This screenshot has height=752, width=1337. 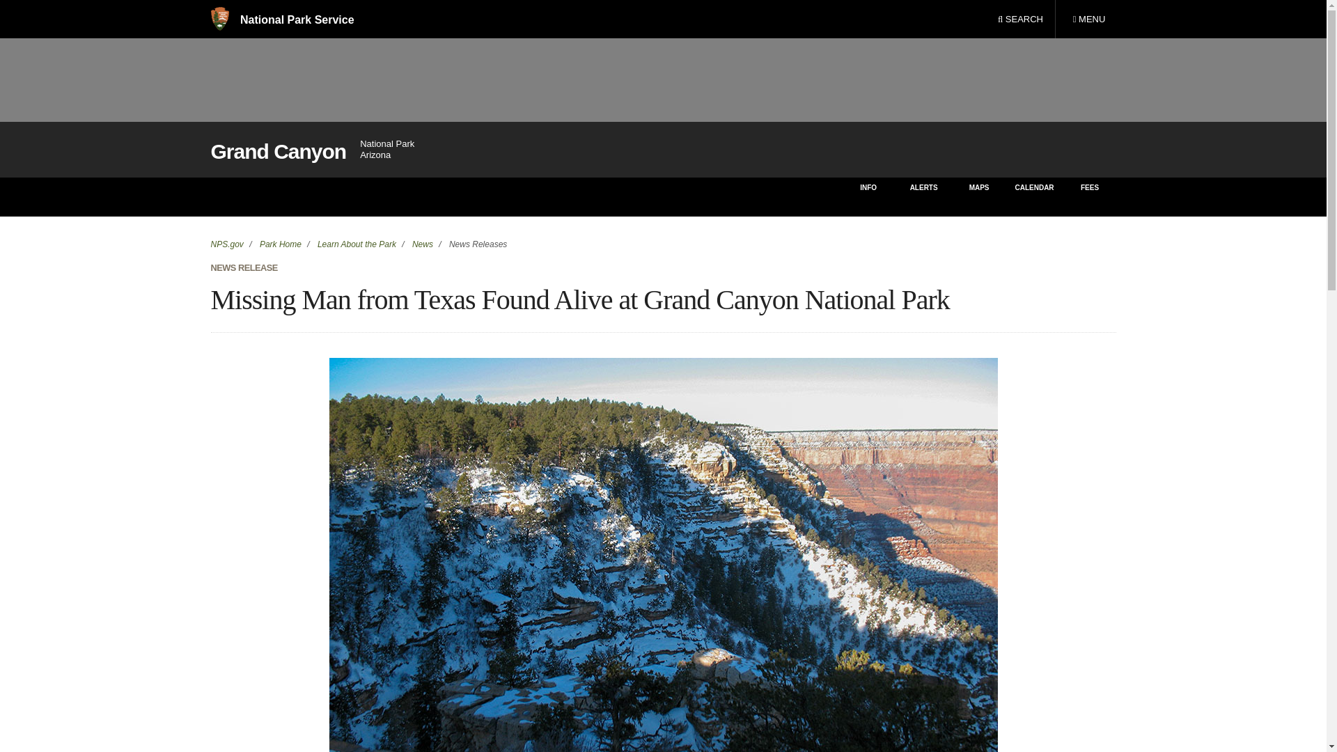 What do you see at coordinates (278, 152) in the screenshot?
I see `National Park Service` at bounding box center [278, 152].